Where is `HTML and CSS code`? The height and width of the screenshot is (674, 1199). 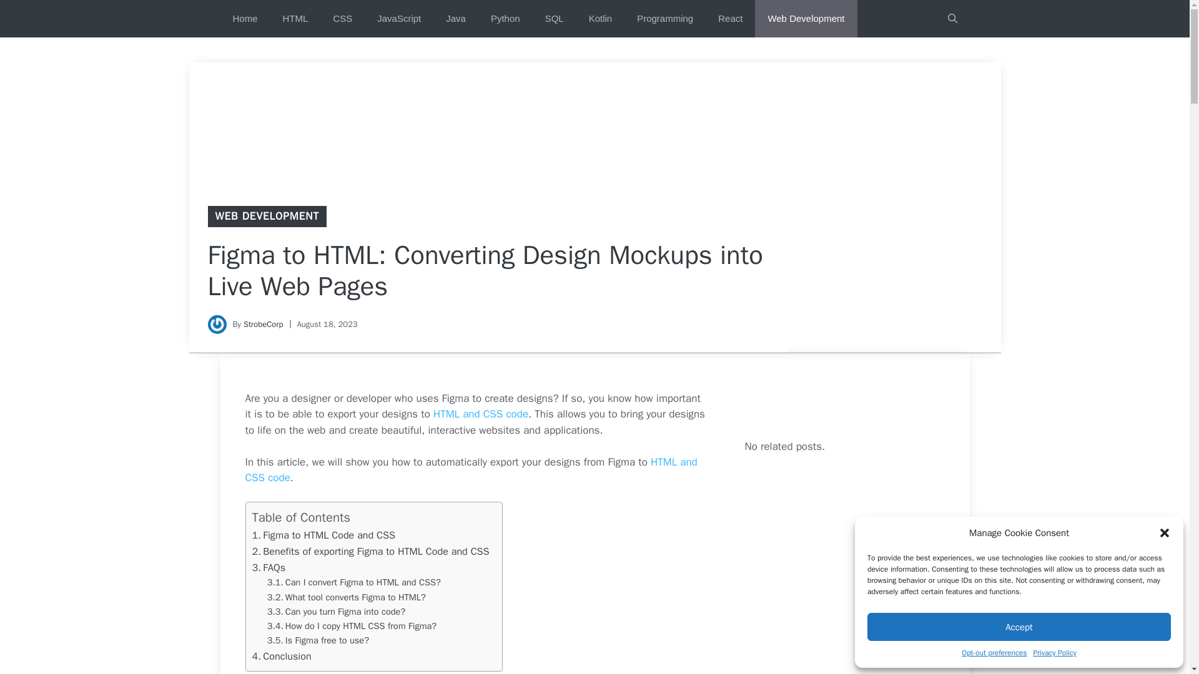
HTML and CSS code is located at coordinates (470, 470).